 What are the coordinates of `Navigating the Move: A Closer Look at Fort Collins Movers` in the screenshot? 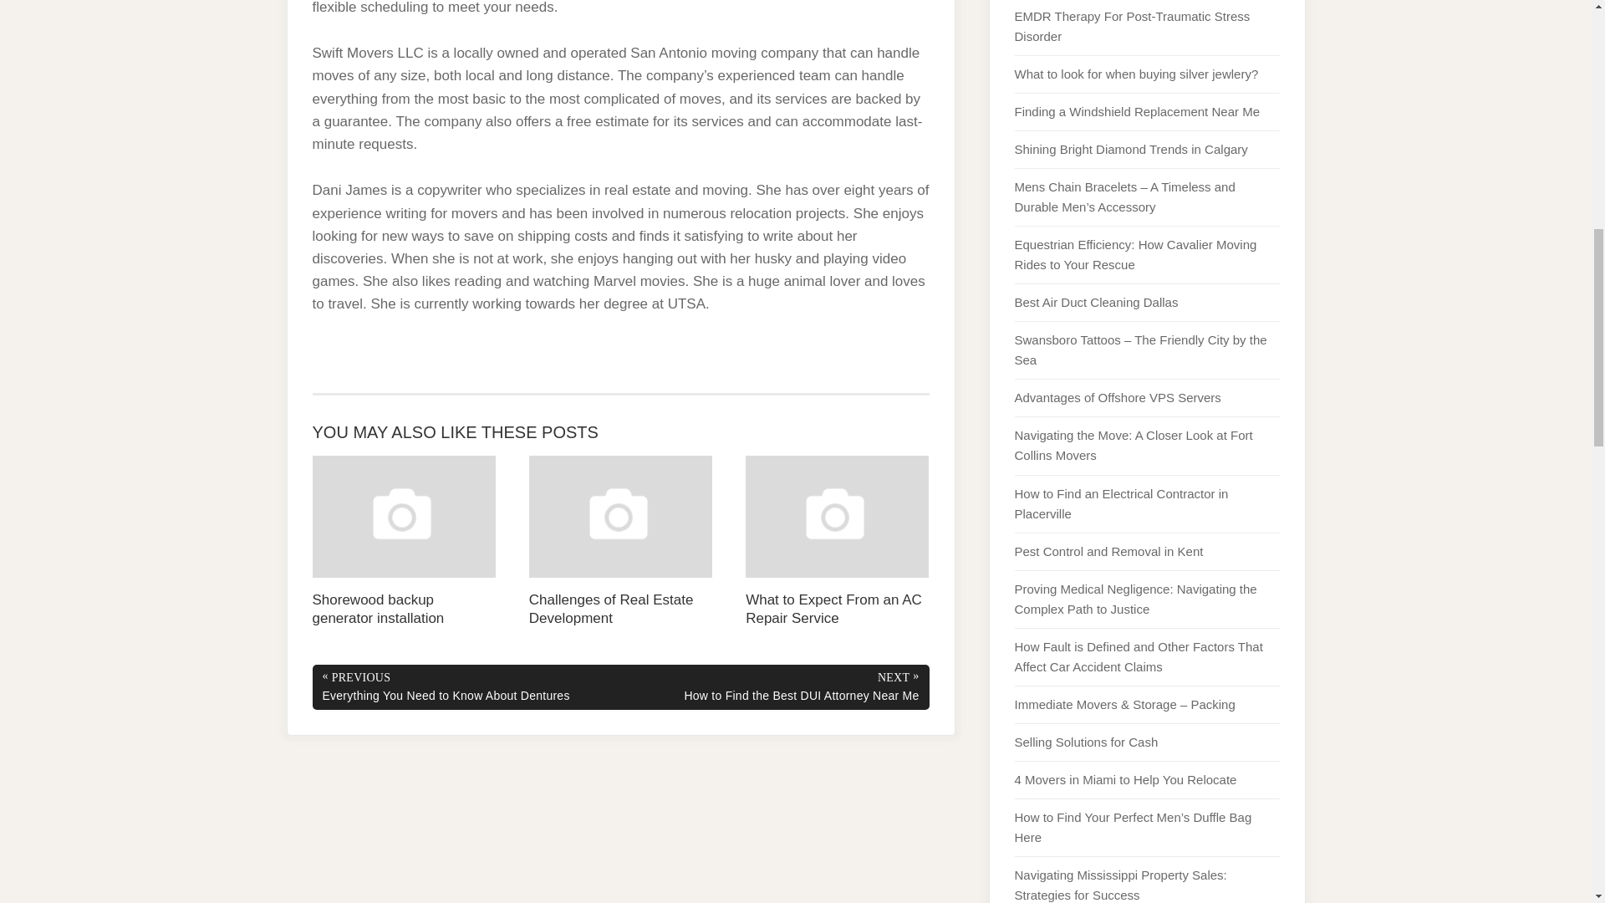 It's located at (1134, 445).